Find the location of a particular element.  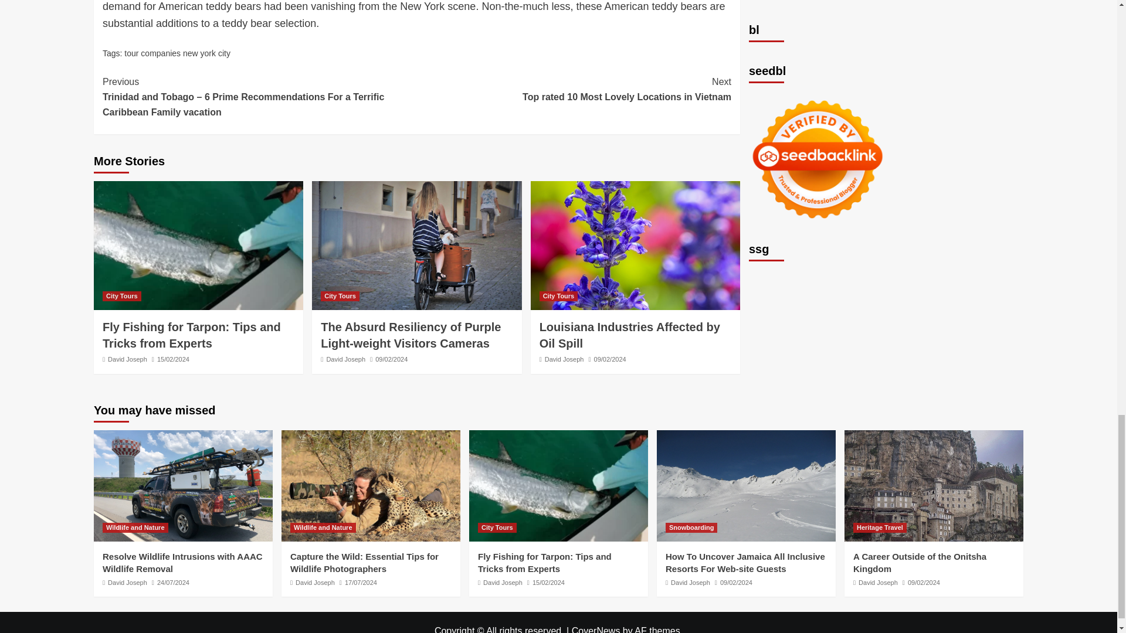

Fly Fishing for Tarpon: Tips and Tricks from Experts is located at coordinates (558, 486).